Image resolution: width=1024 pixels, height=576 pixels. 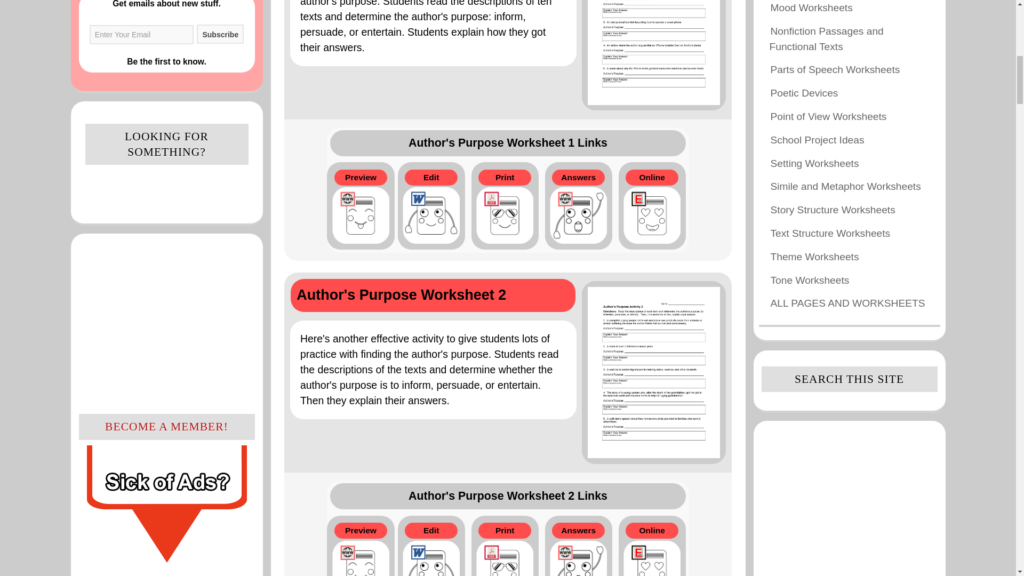 What do you see at coordinates (361, 206) in the screenshot?
I see `Preview` at bounding box center [361, 206].